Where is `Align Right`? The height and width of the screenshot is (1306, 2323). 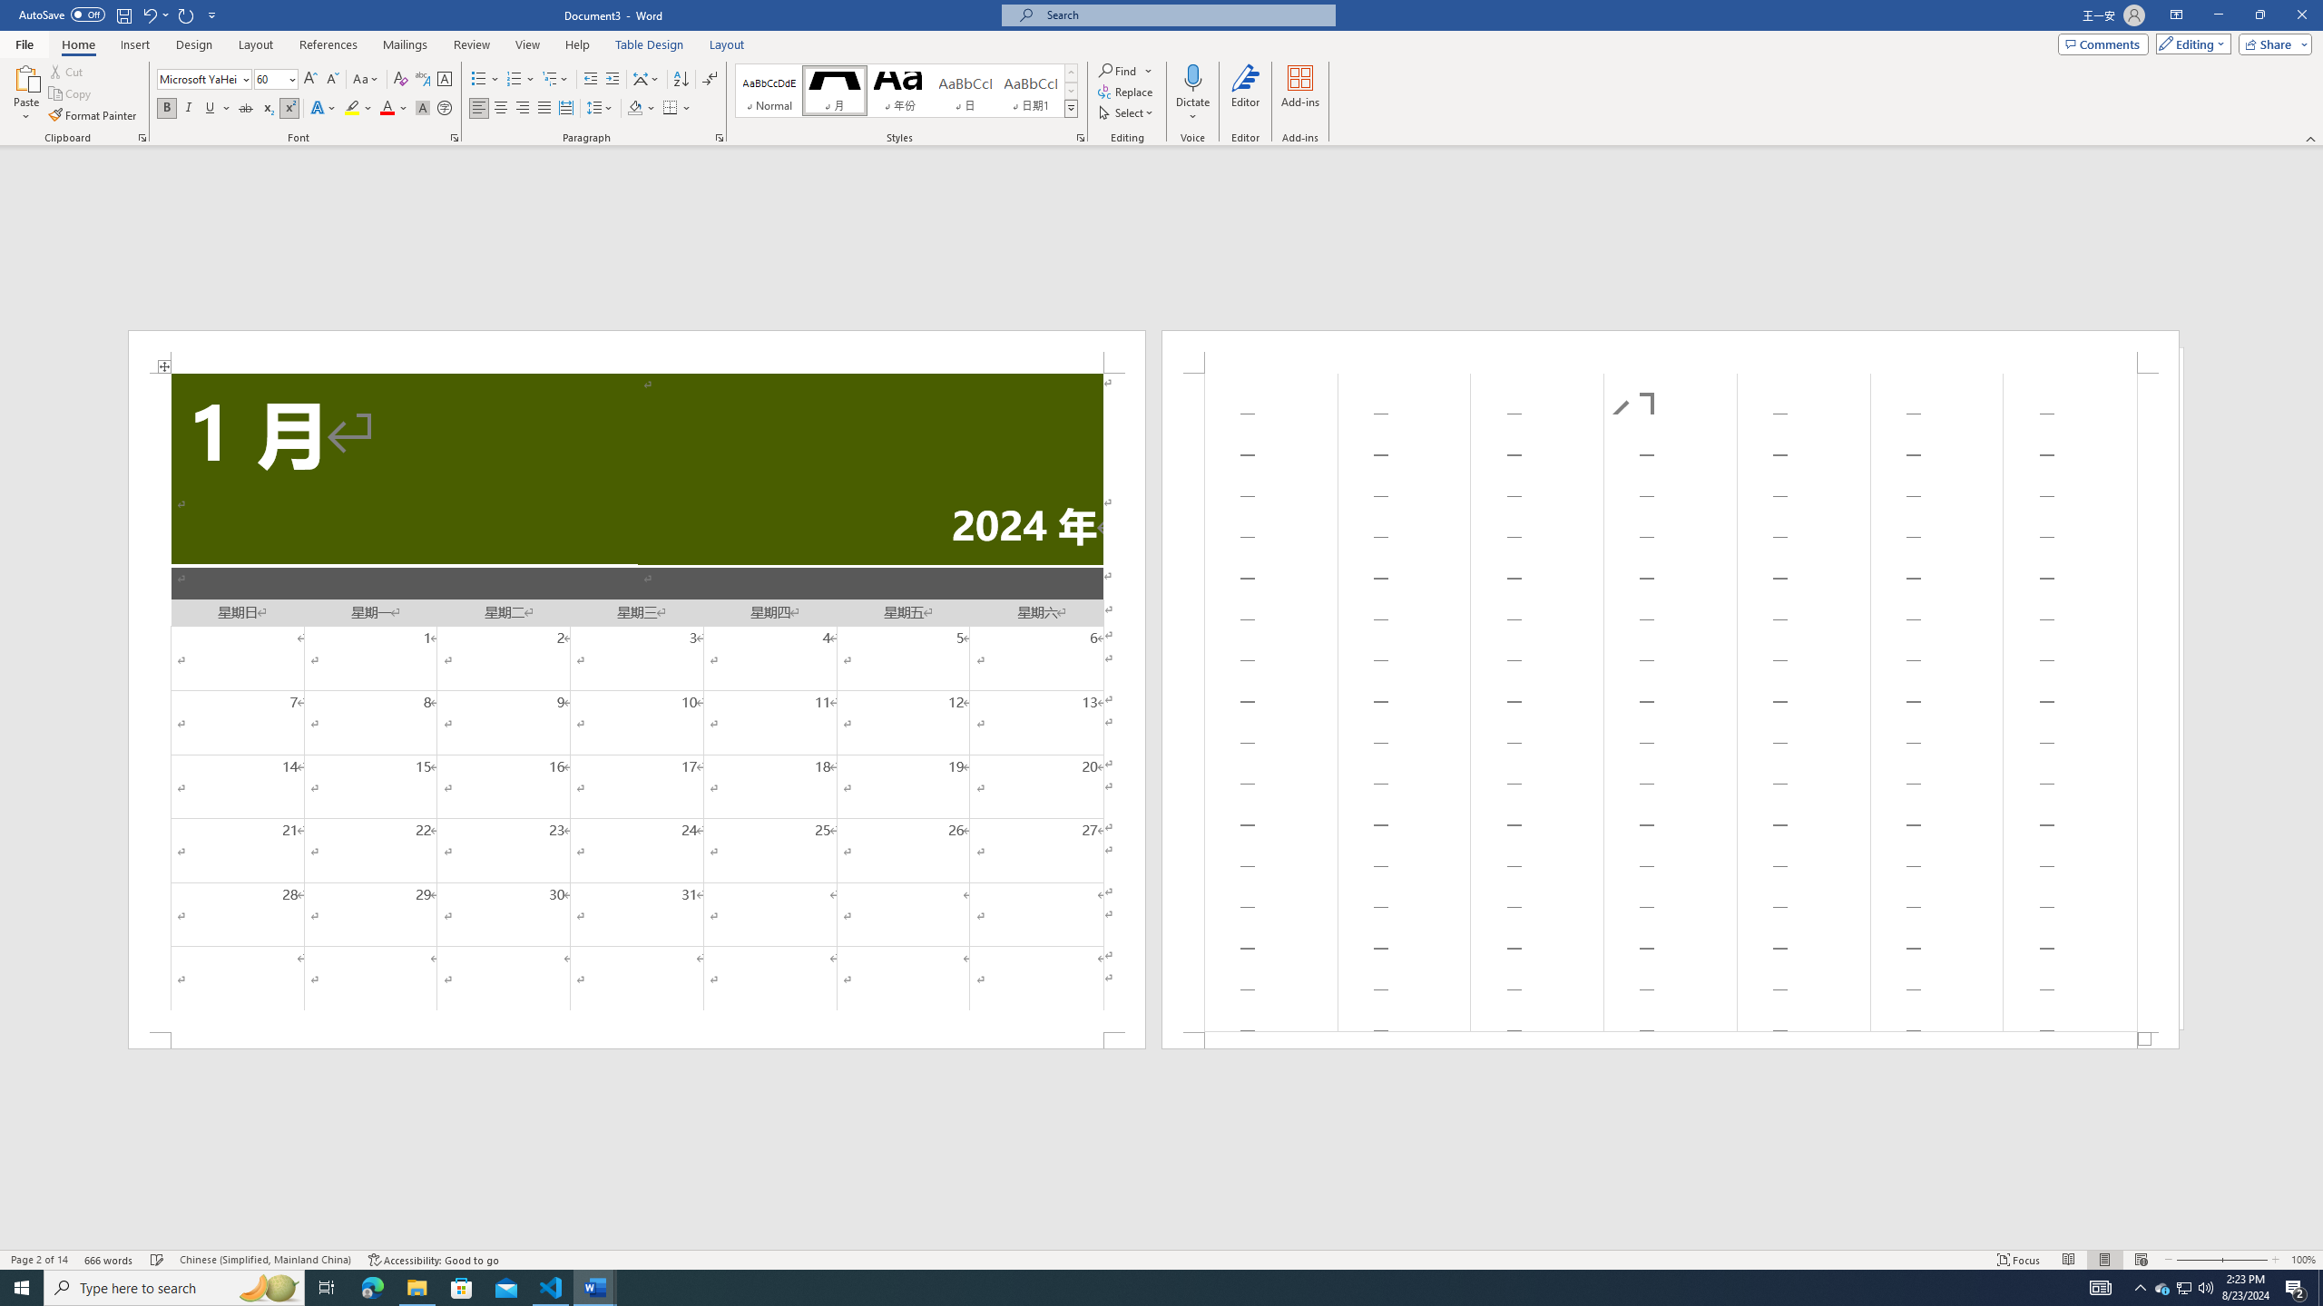 Align Right is located at coordinates (523, 109).